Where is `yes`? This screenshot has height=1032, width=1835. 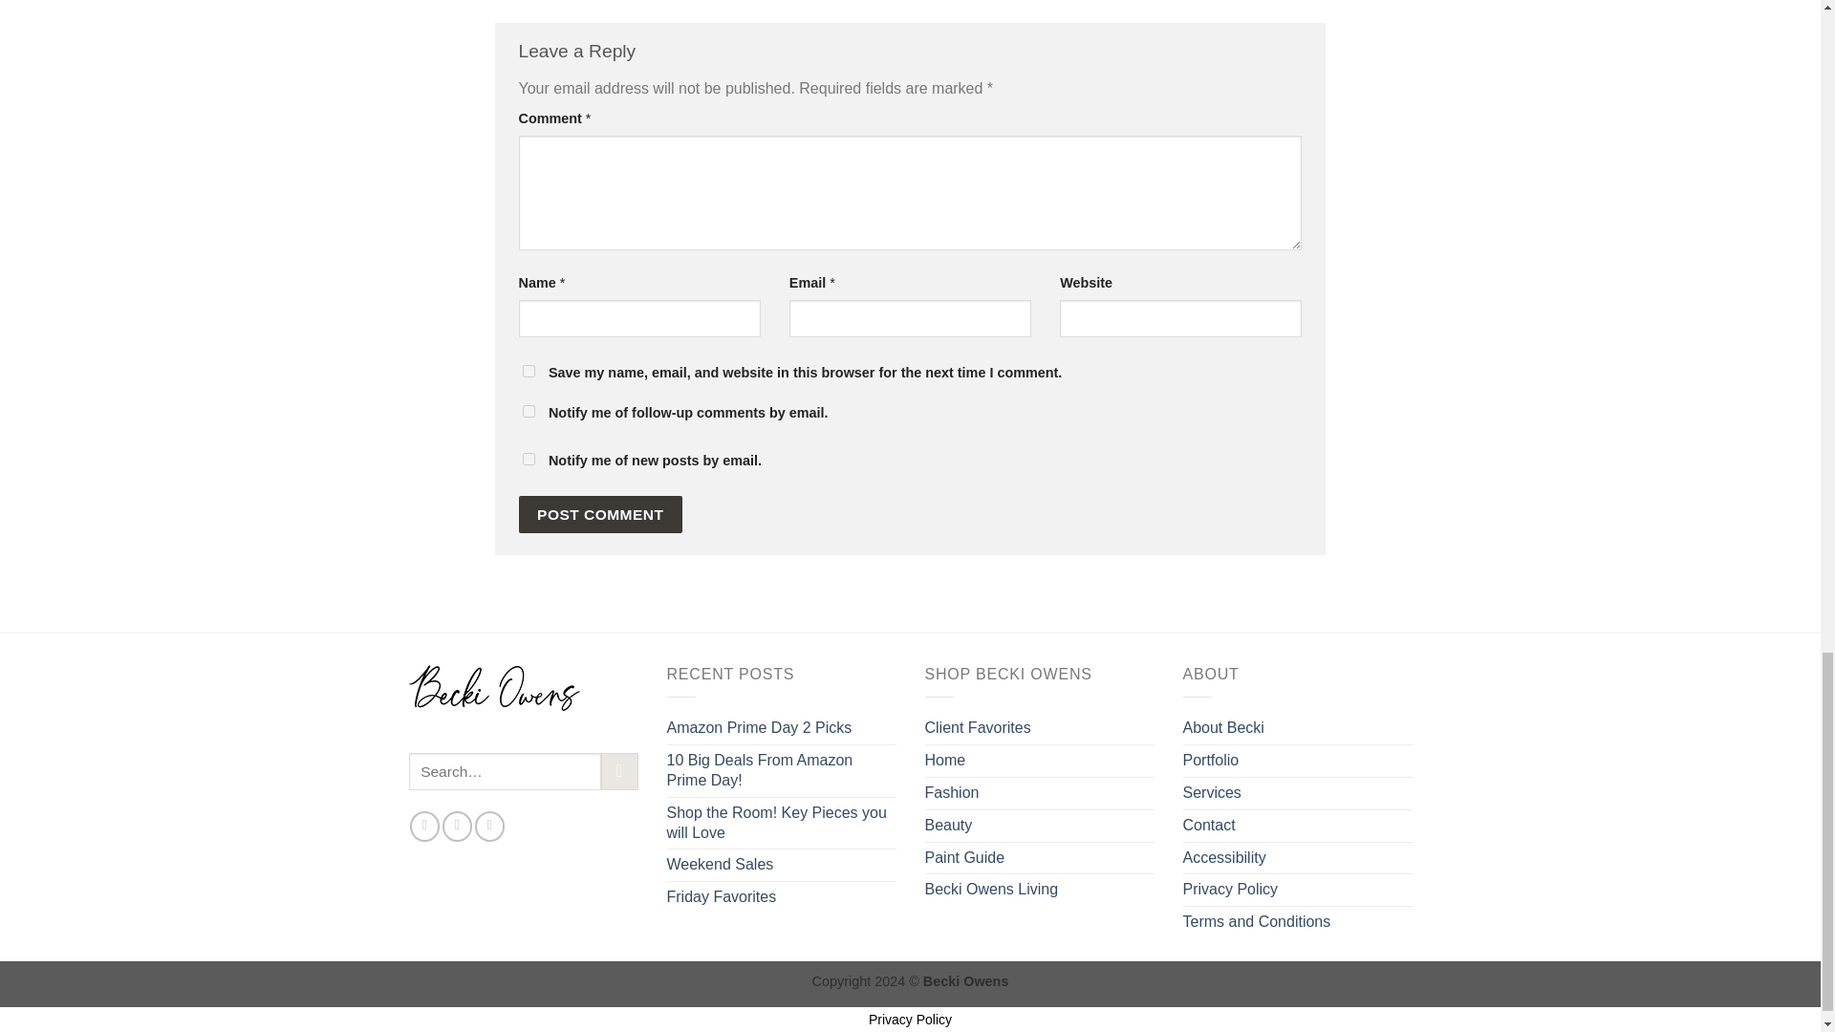 yes is located at coordinates (528, 371).